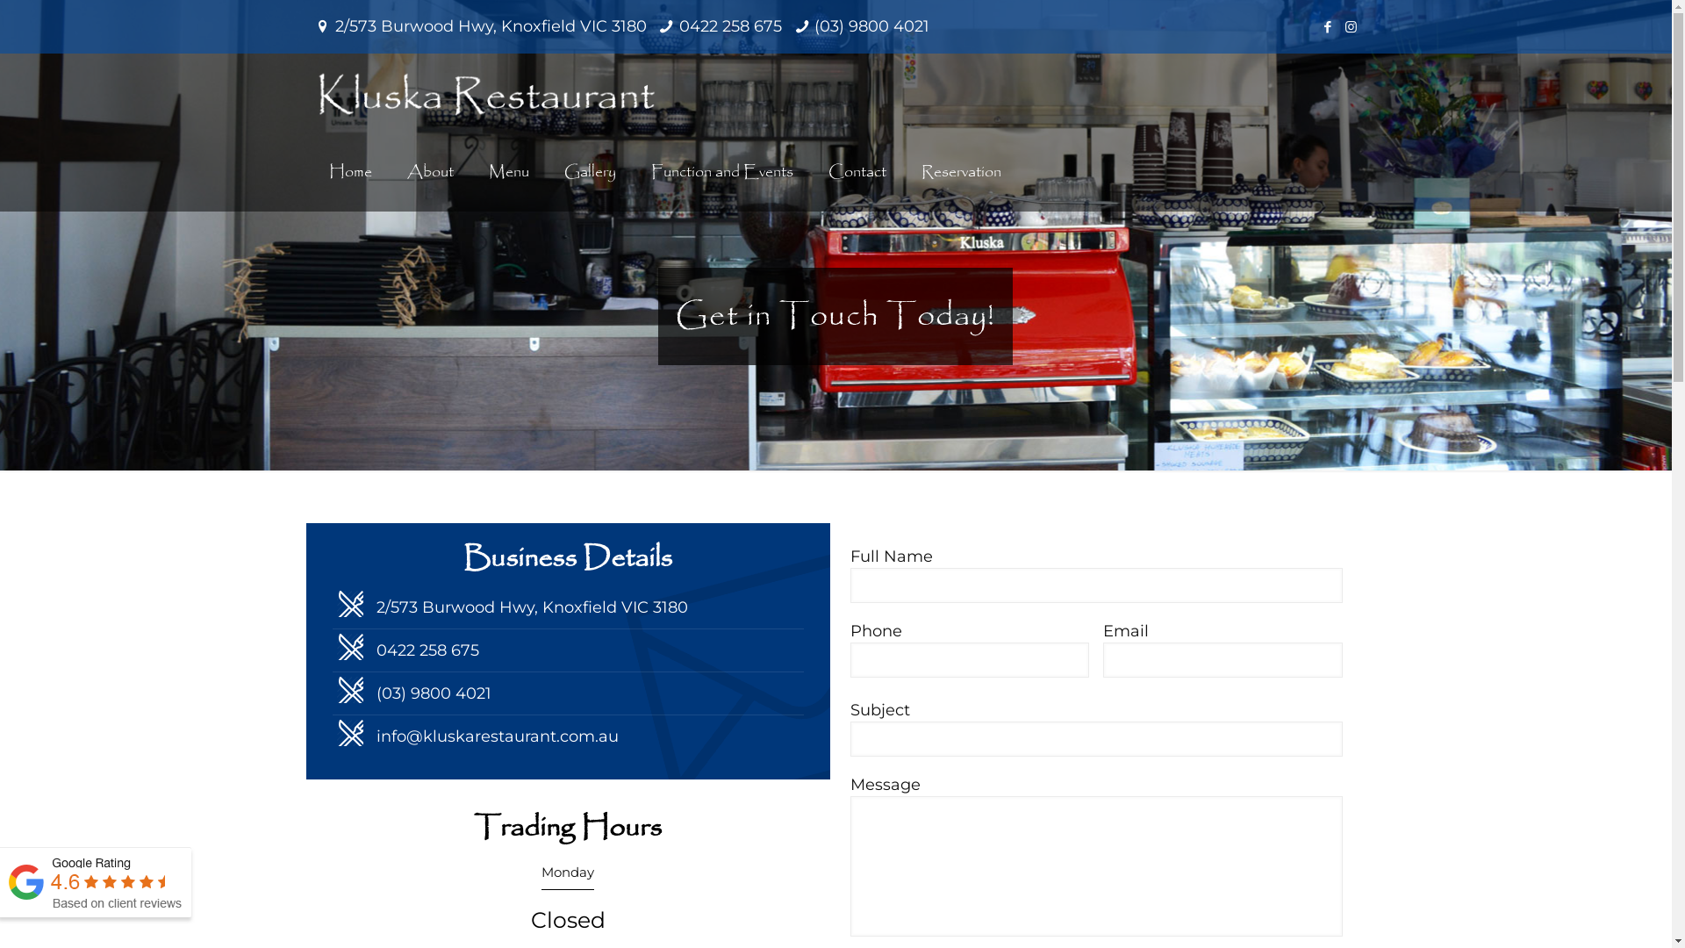  Describe the element at coordinates (857, 172) in the screenshot. I see `Contact` at that location.